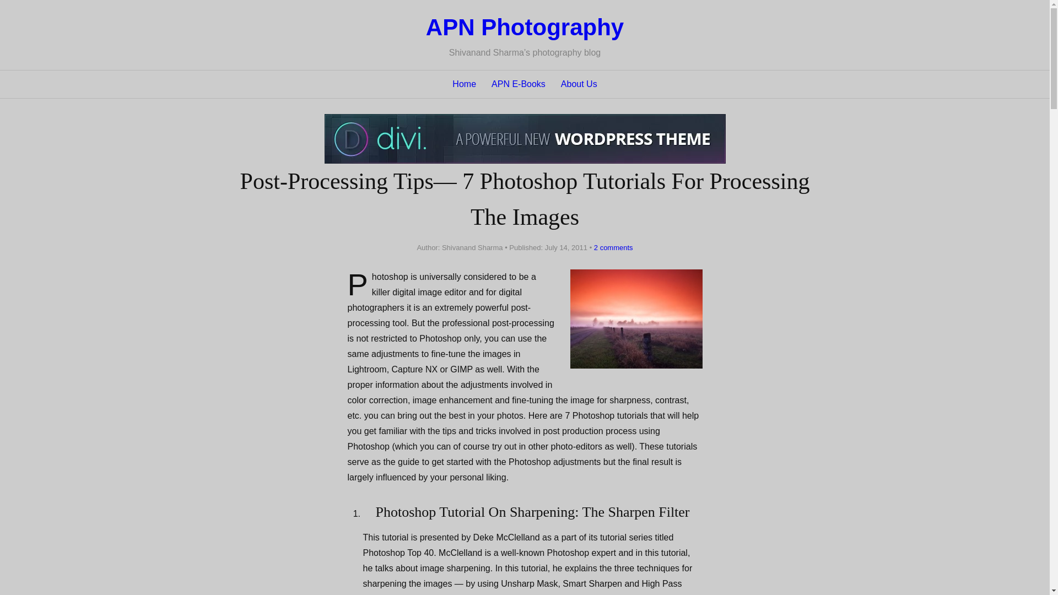 The width and height of the screenshot is (1058, 595). What do you see at coordinates (636, 318) in the screenshot?
I see `destination unwind` at bounding box center [636, 318].